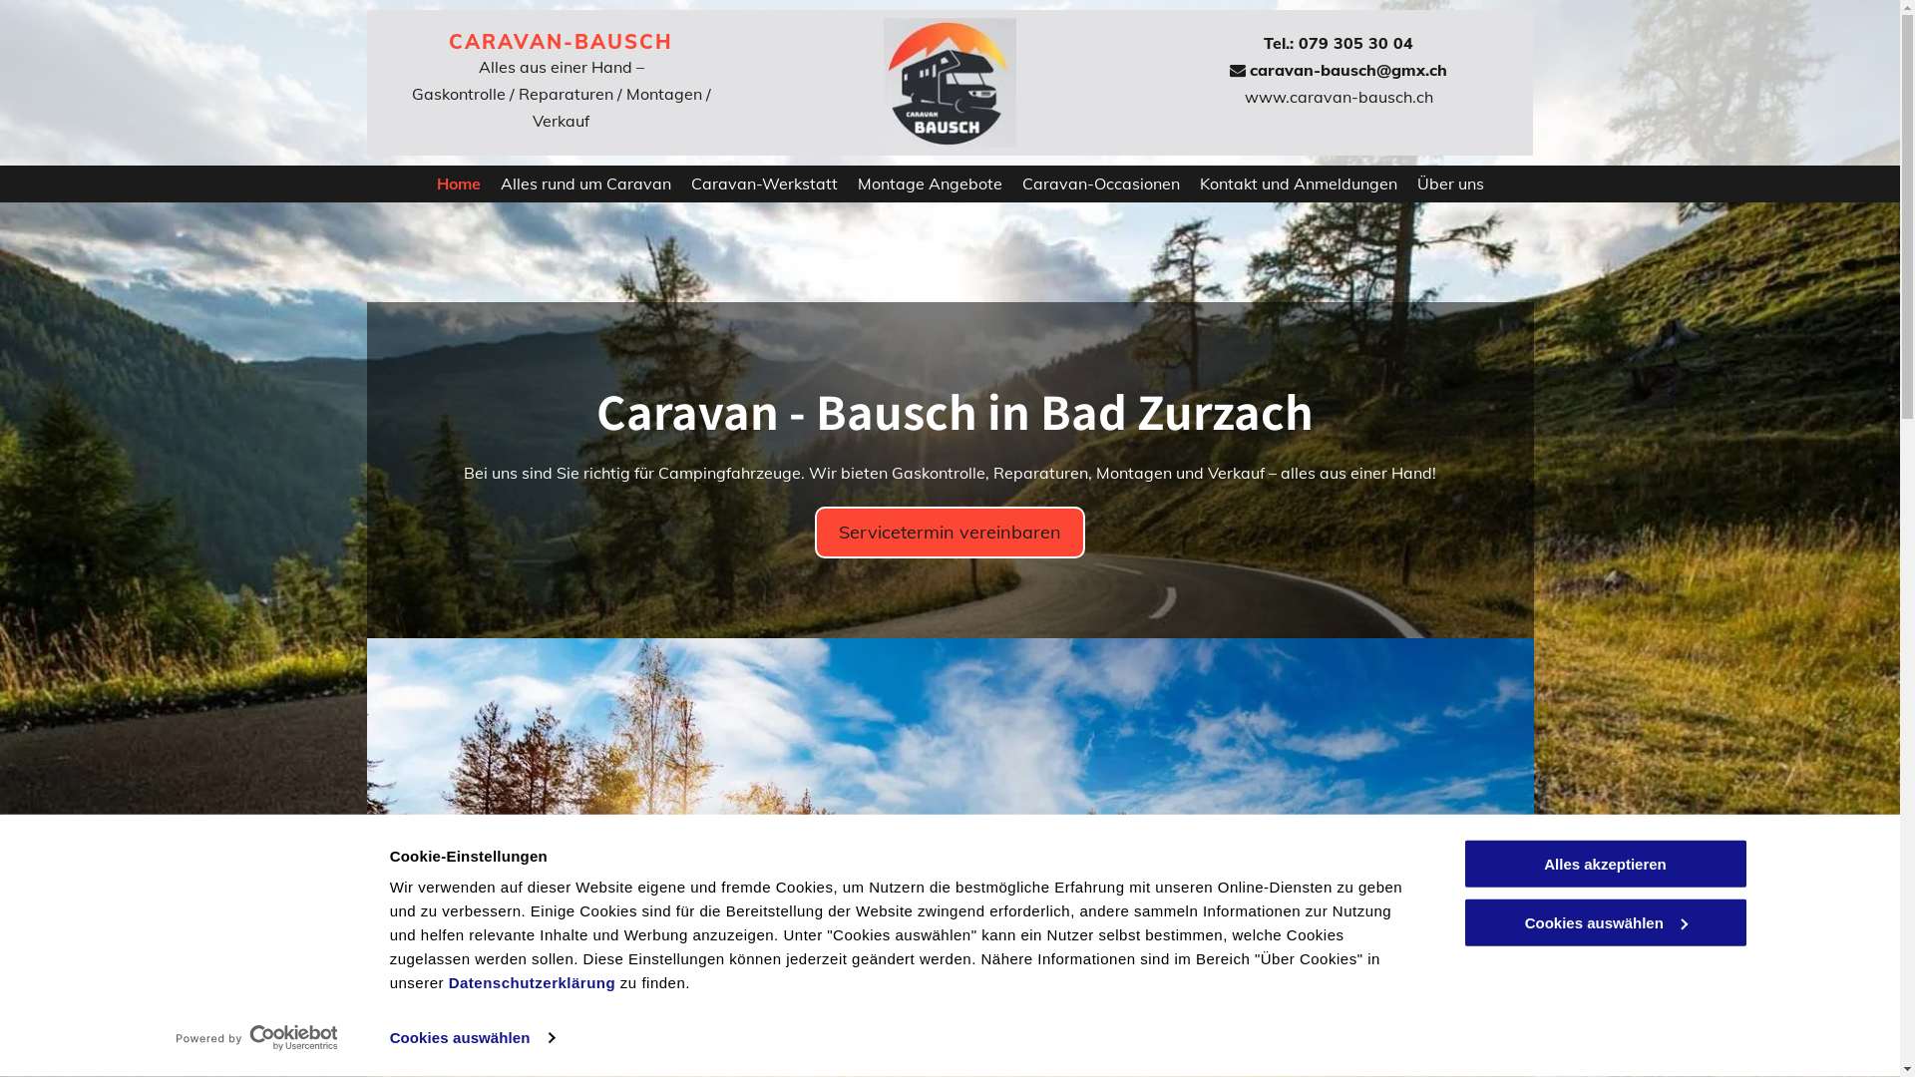  What do you see at coordinates (1288, 183) in the screenshot?
I see `Kontakt und Anmeldungen` at bounding box center [1288, 183].